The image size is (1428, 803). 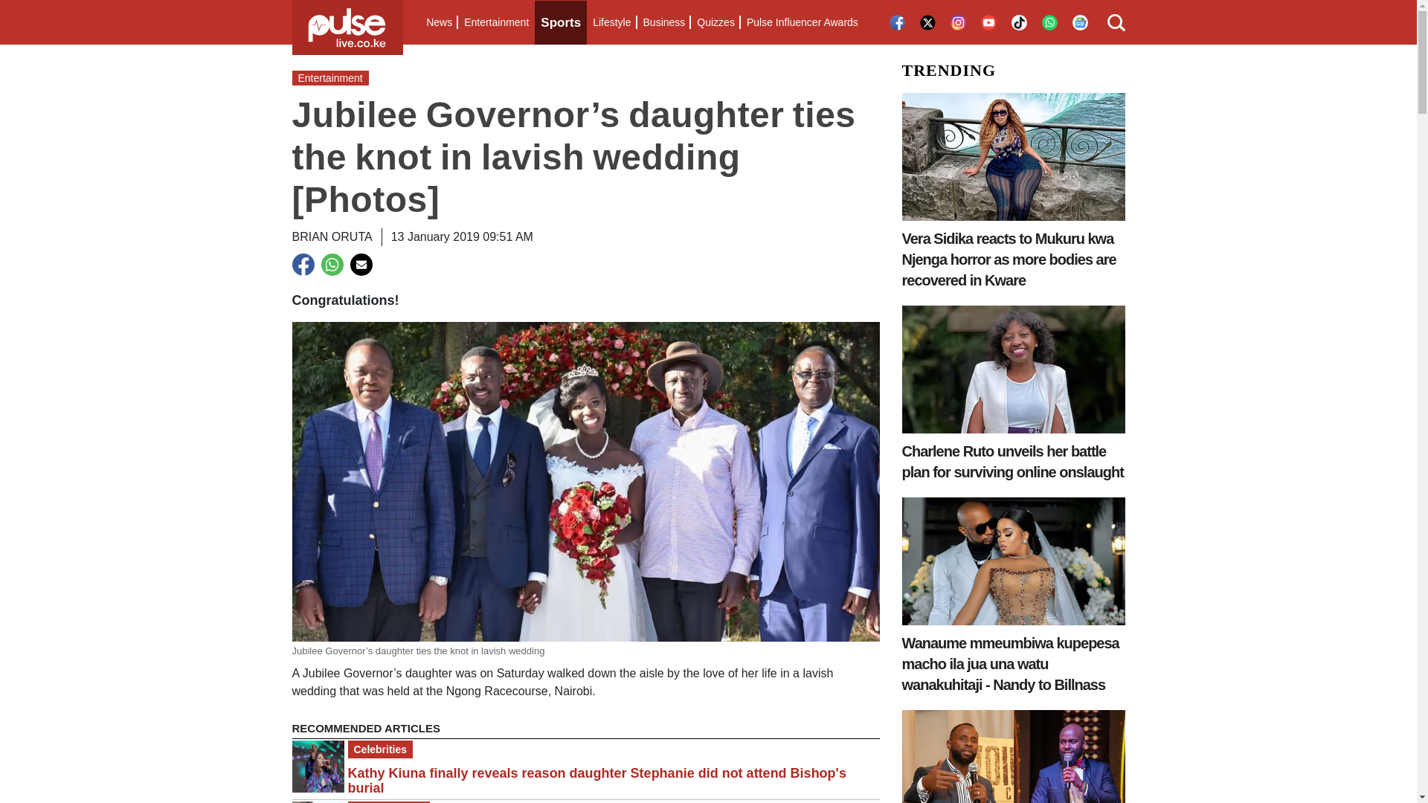 What do you see at coordinates (663, 22) in the screenshot?
I see `Business` at bounding box center [663, 22].